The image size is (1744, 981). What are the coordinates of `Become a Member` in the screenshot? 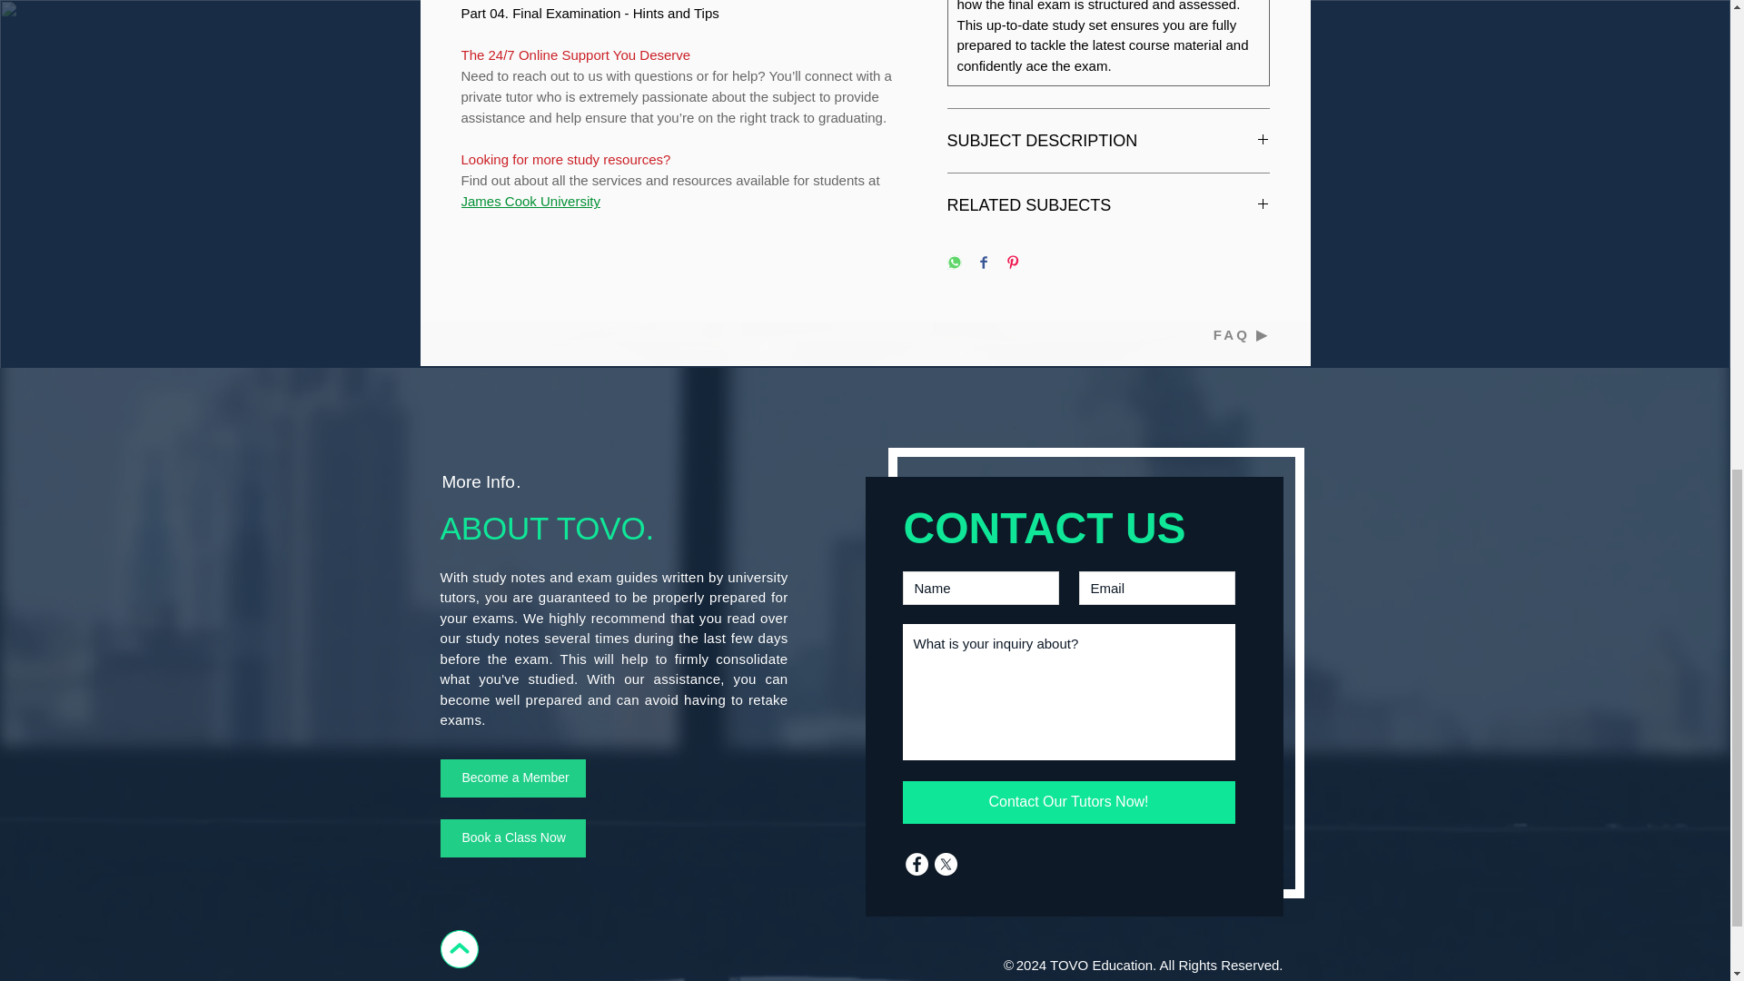 It's located at (511, 778).